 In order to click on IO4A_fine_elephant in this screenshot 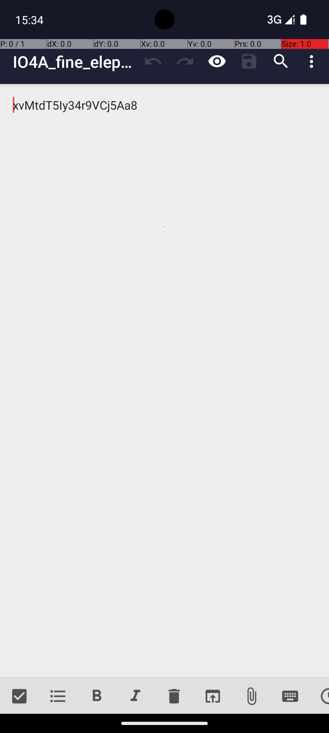, I will do `click(75, 62)`.